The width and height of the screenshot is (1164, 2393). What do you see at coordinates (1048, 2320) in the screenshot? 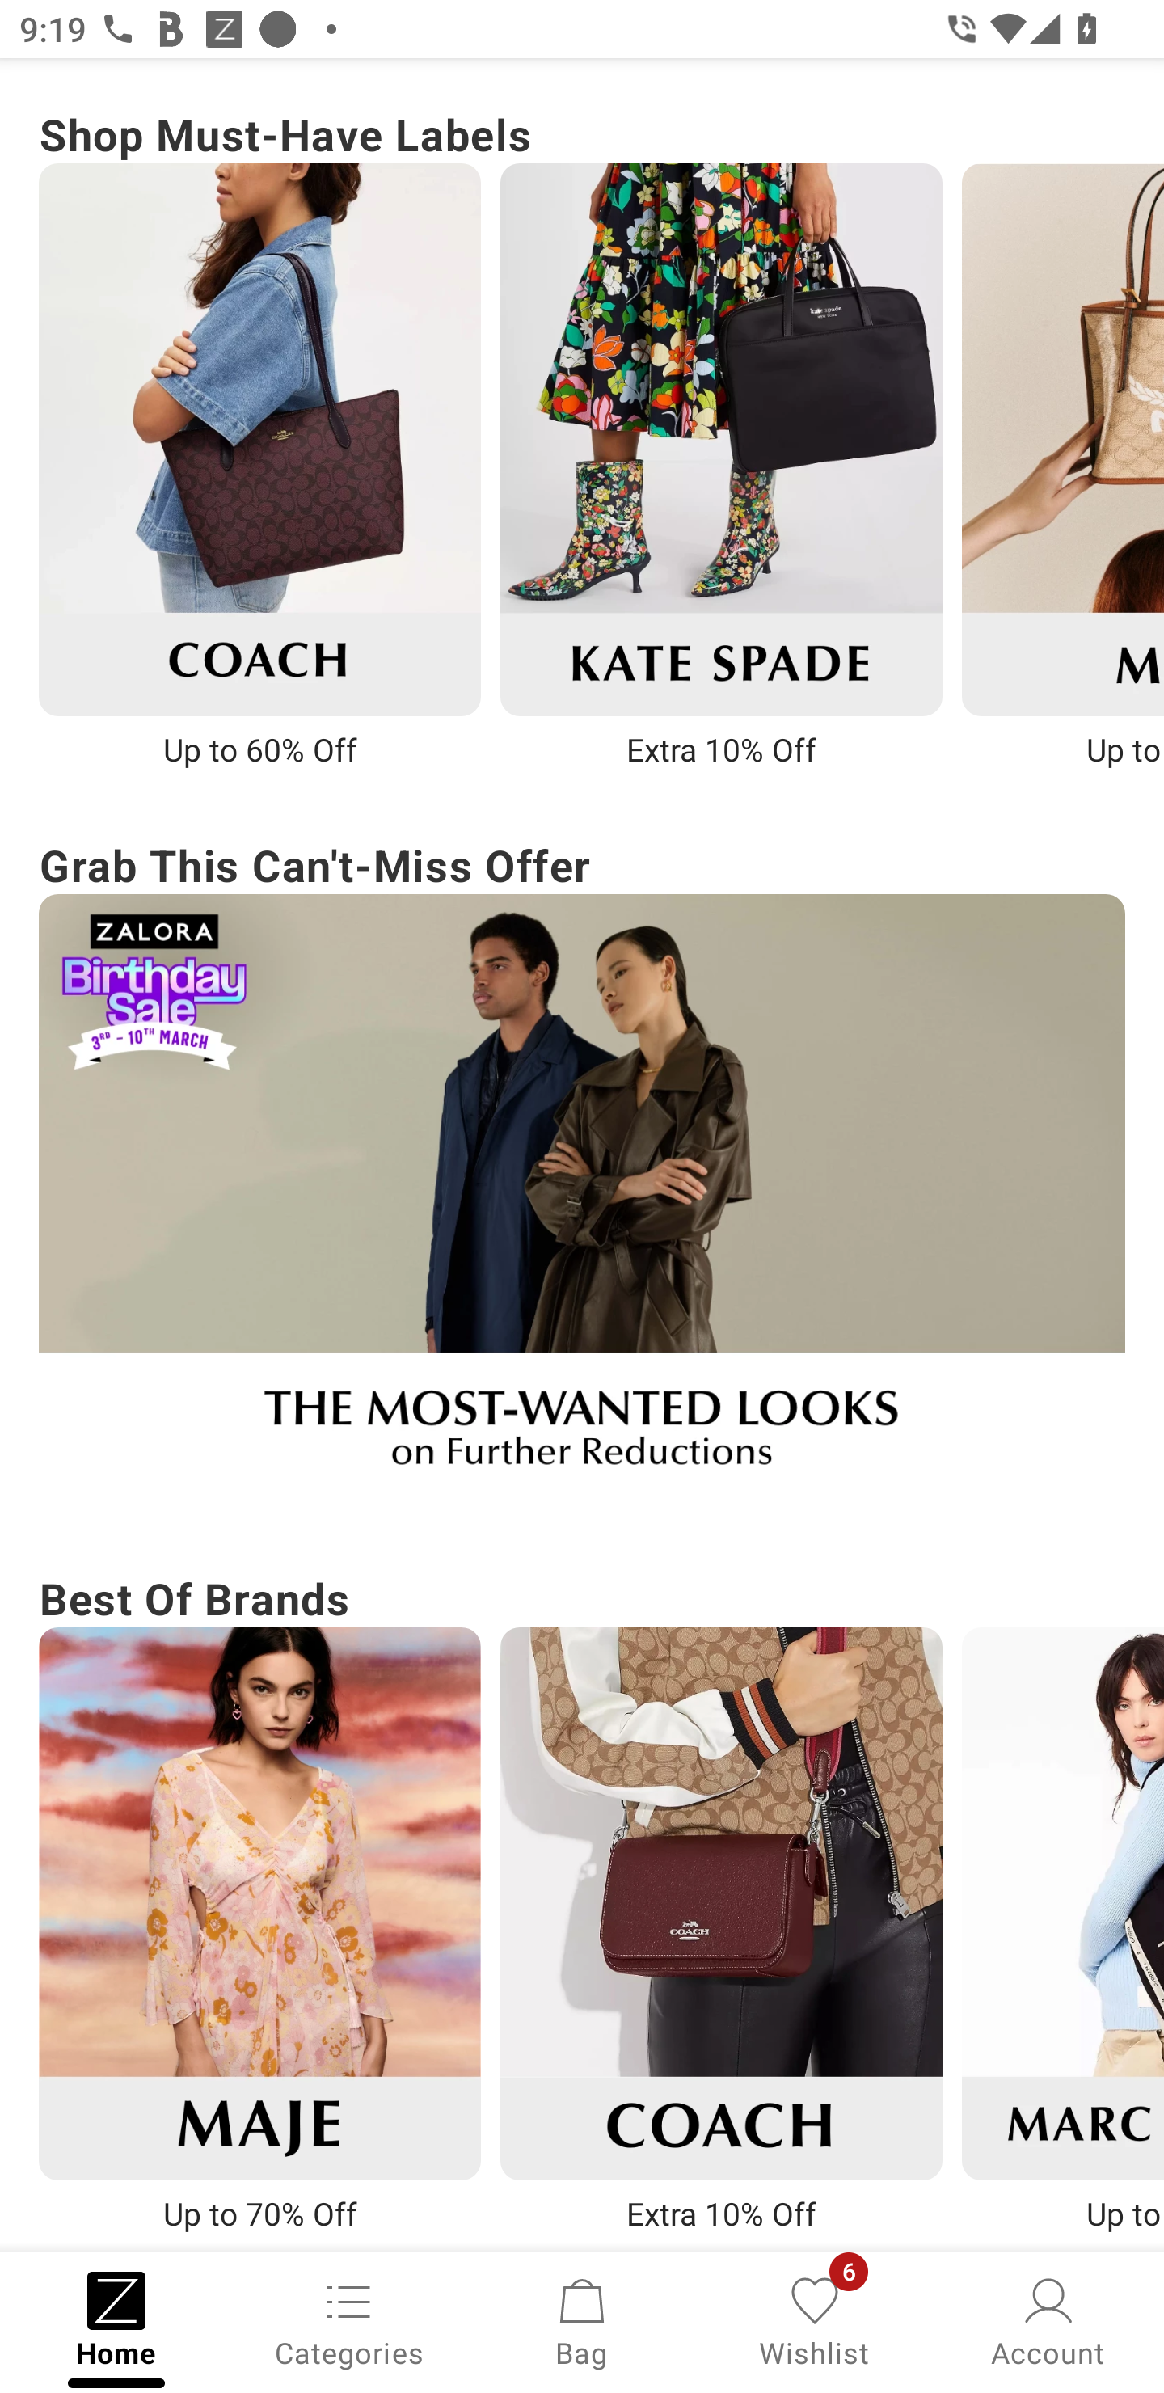
I see `Account` at bounding box center [1048, 2320].